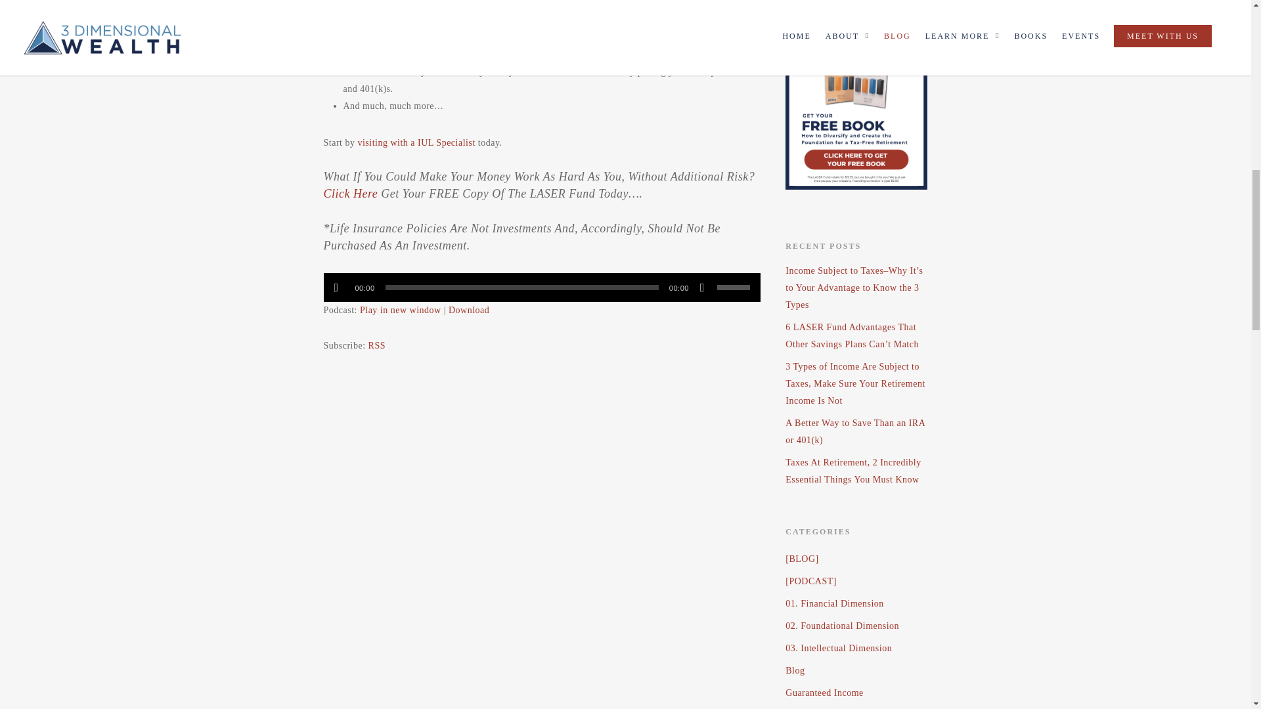 The height and width of the screenshot is (709, 1261). Describe the element at coordinates (469, 310) in the screenshot. I see `Download` at that location.